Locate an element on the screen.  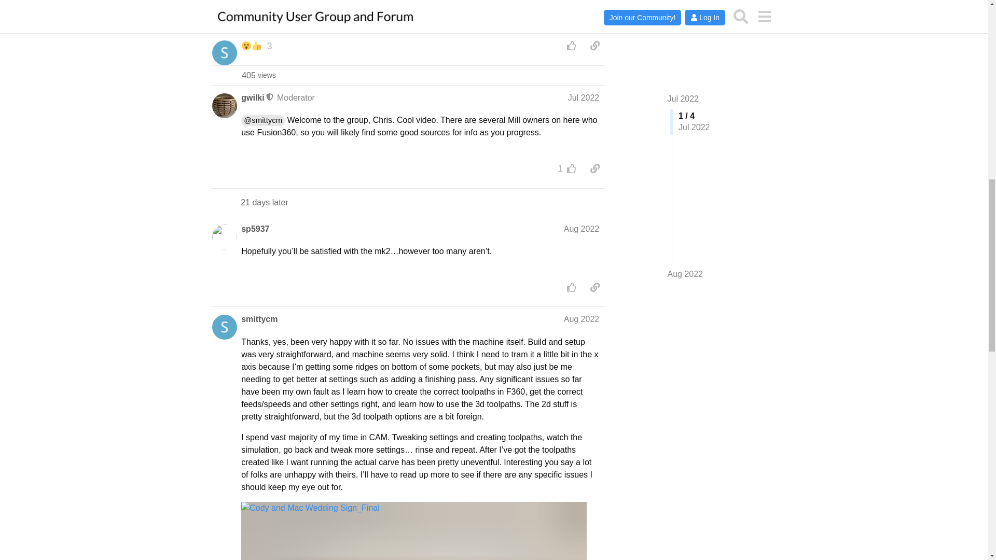
Jul 2022 is located at coordinates (252, 97).